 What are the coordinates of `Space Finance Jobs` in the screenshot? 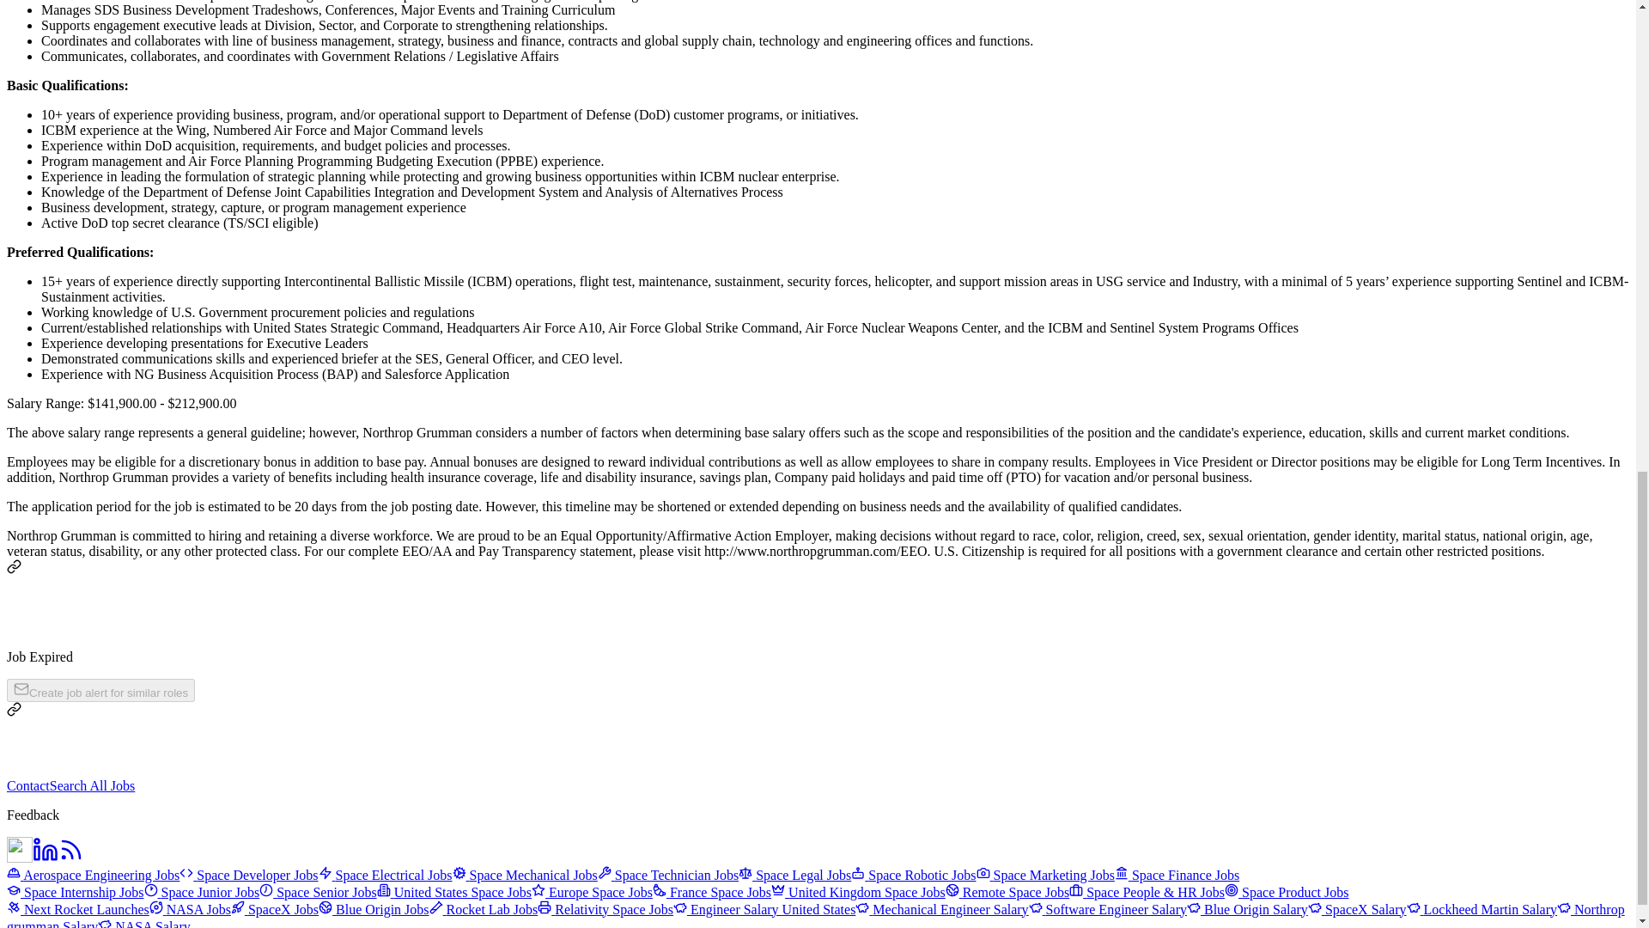 It's located at (1177, 874).